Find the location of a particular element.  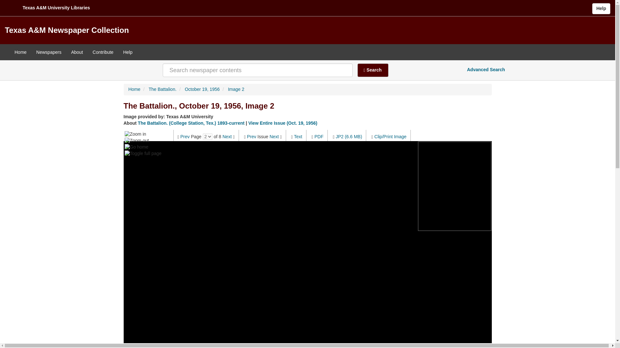

Prev is located at coordinates (252, 137).